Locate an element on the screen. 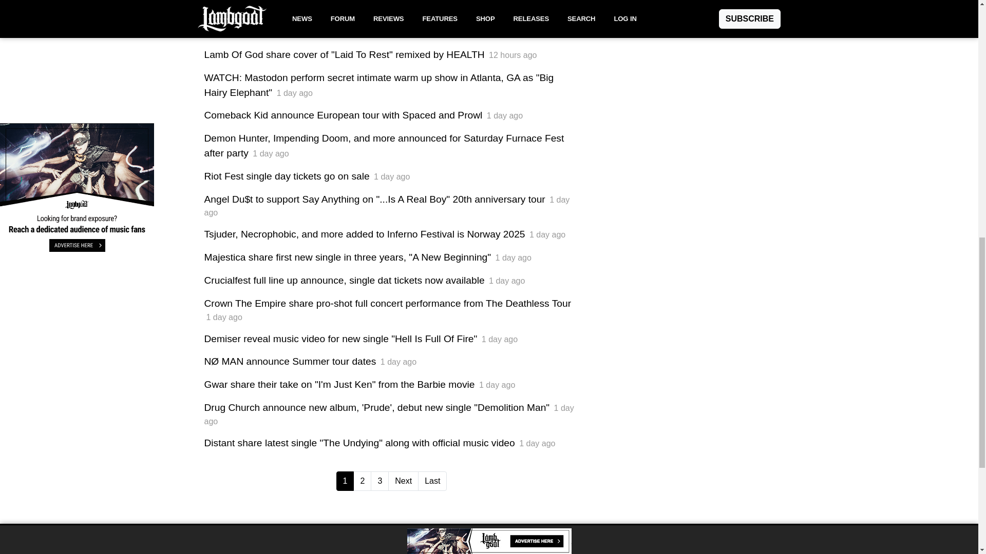 This screenshot has height=554, width=986. Riot Fest single day tickets go on sale is located at coordinates (287, 176).